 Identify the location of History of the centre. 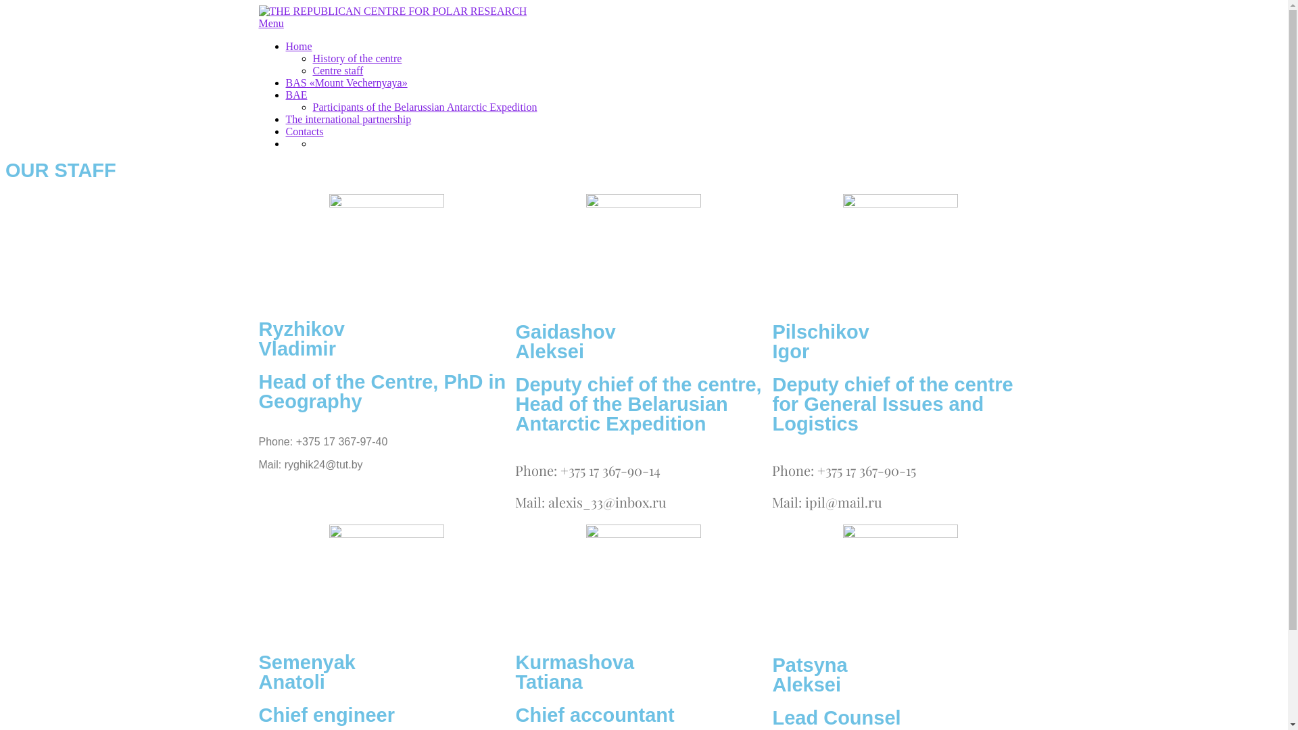
(357, 58).